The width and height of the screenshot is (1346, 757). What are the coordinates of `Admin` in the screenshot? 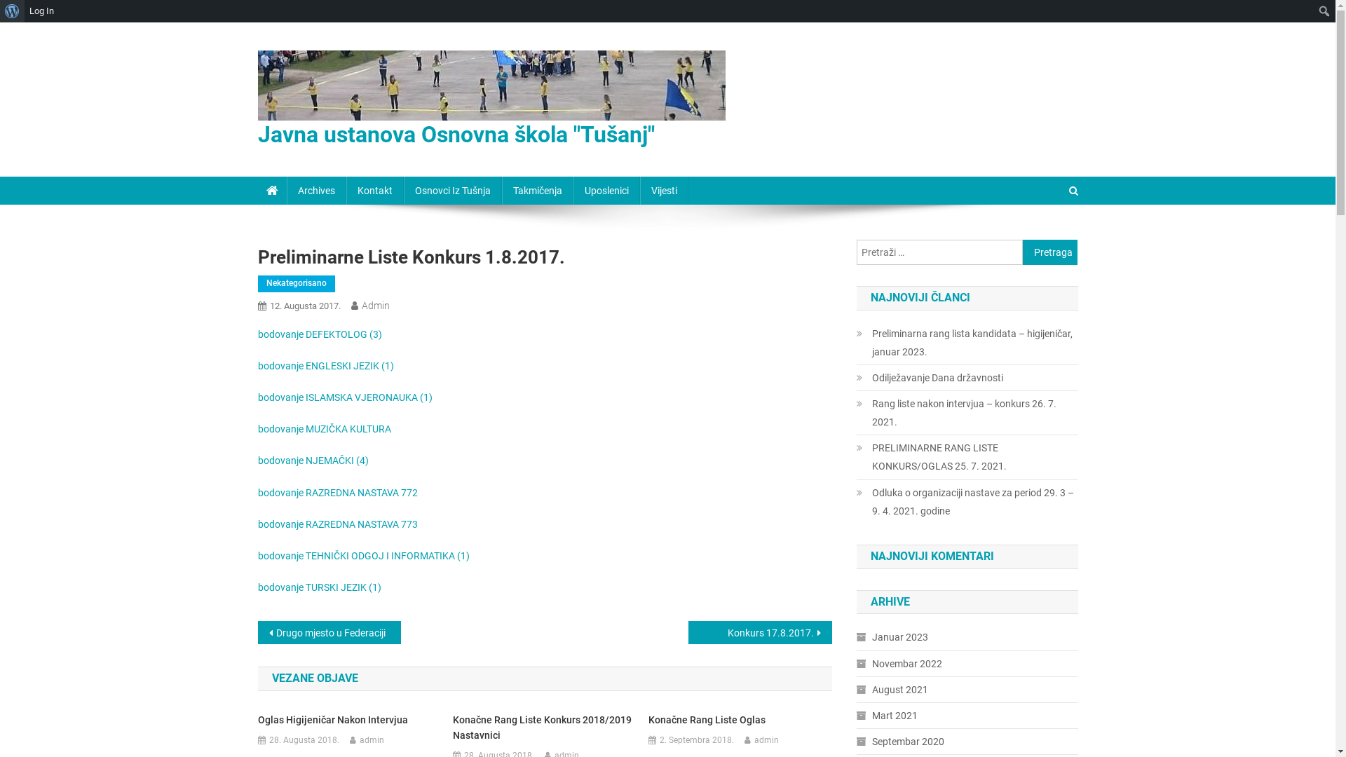 It's located at (376, 306).